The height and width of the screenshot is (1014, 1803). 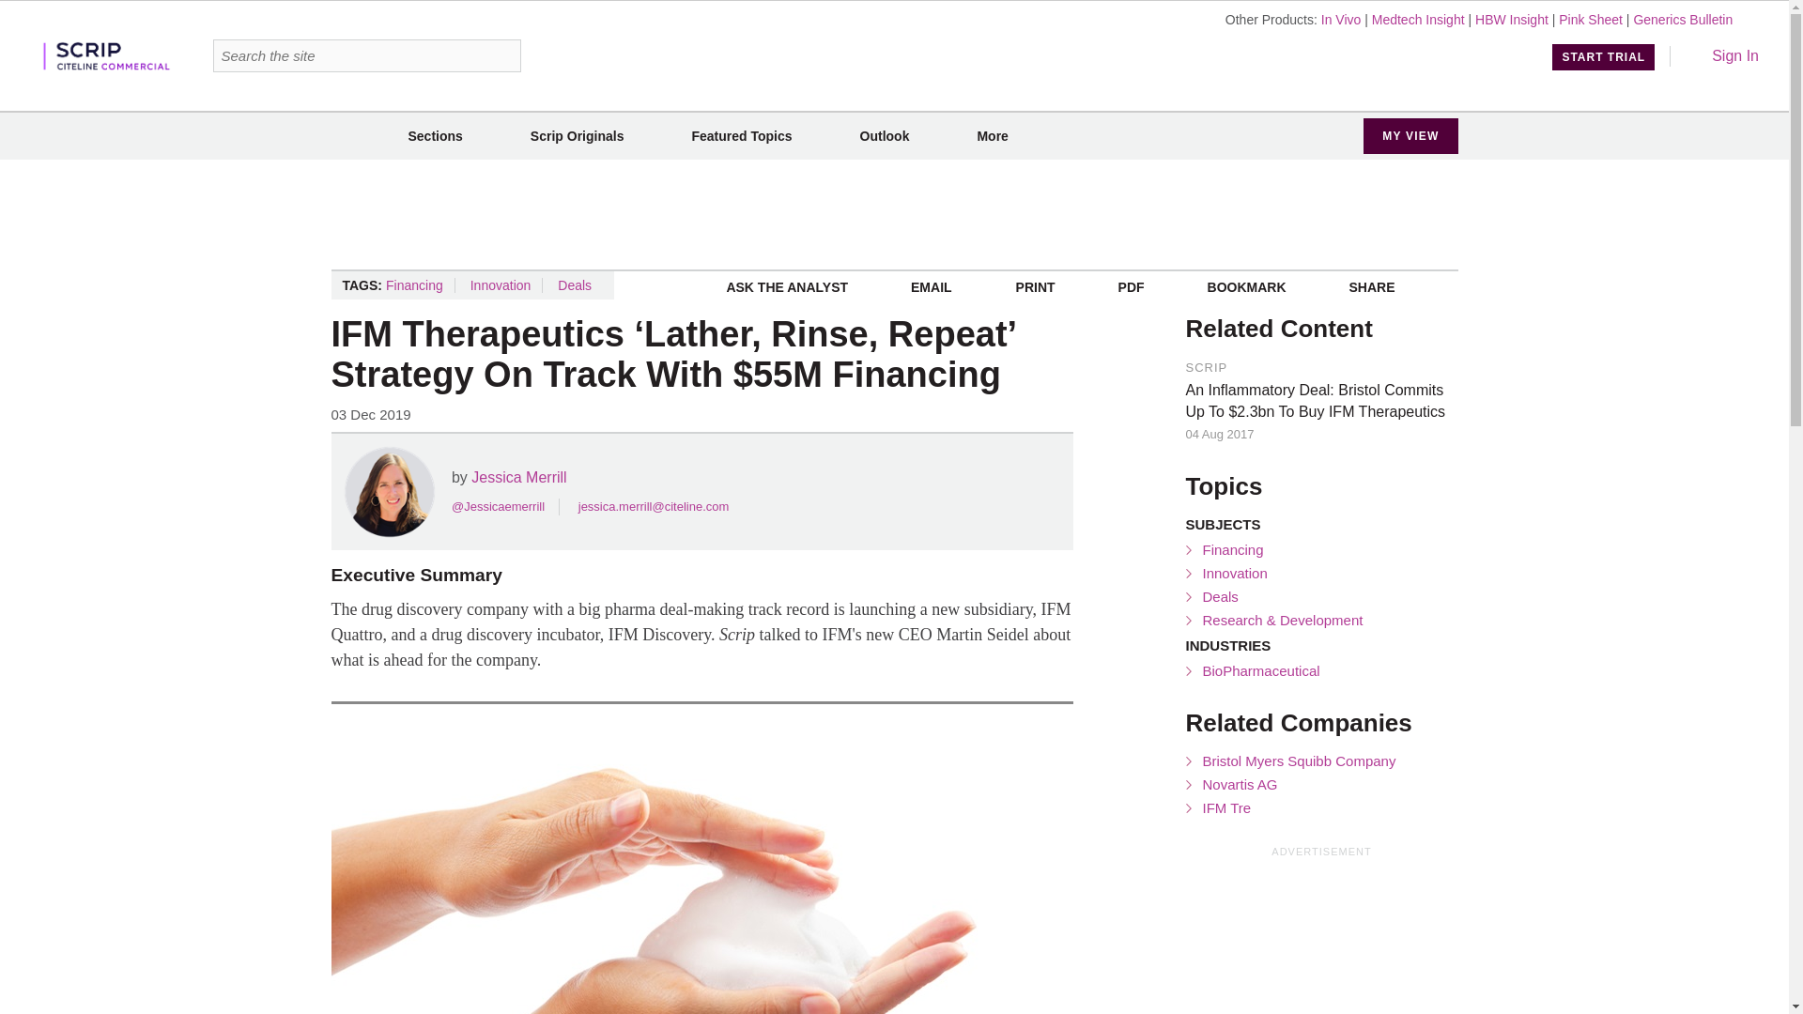 I want to click on Pink Sheet, so click(x=1591, y=19).